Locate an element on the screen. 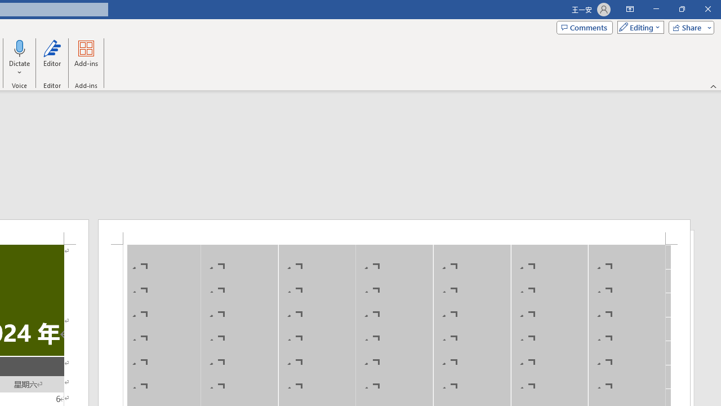  Mode is located at coordinates (638, 27).